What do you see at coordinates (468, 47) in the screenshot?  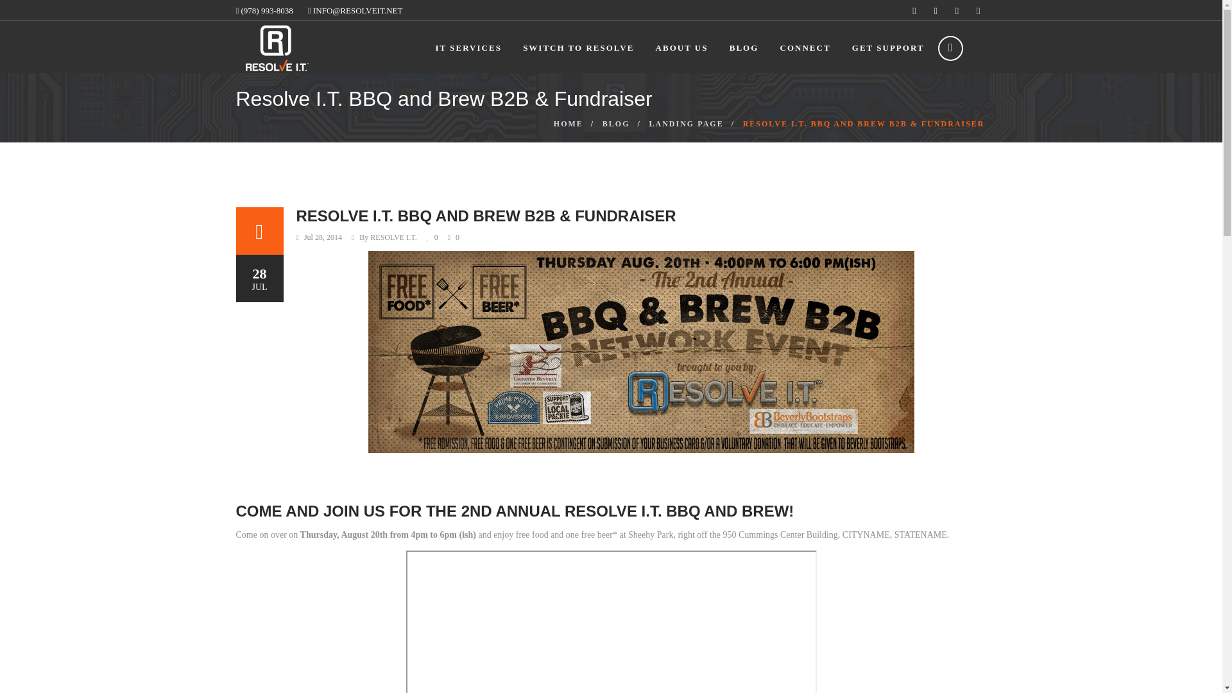 I see `IT SERVICES` at bounding box center [468, 47].